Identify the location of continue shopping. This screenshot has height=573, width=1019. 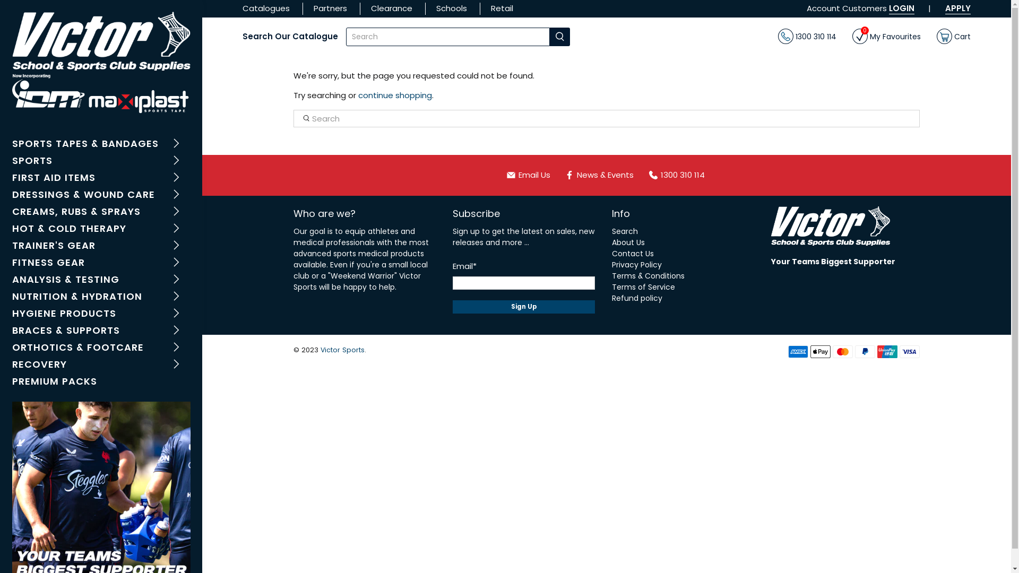
(395, 95).